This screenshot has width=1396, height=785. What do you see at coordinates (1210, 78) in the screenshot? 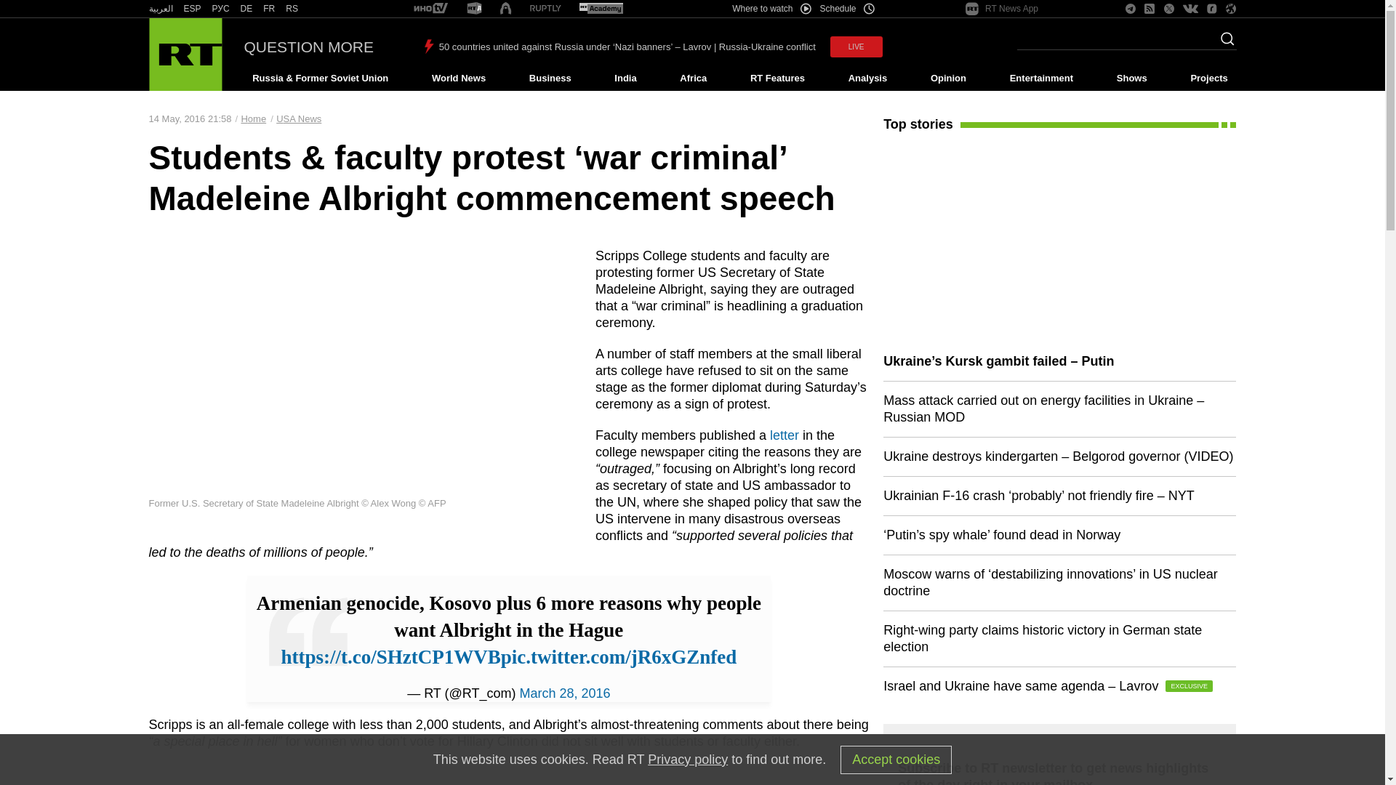
I see `Projects` at bounding box center [1210, 78].